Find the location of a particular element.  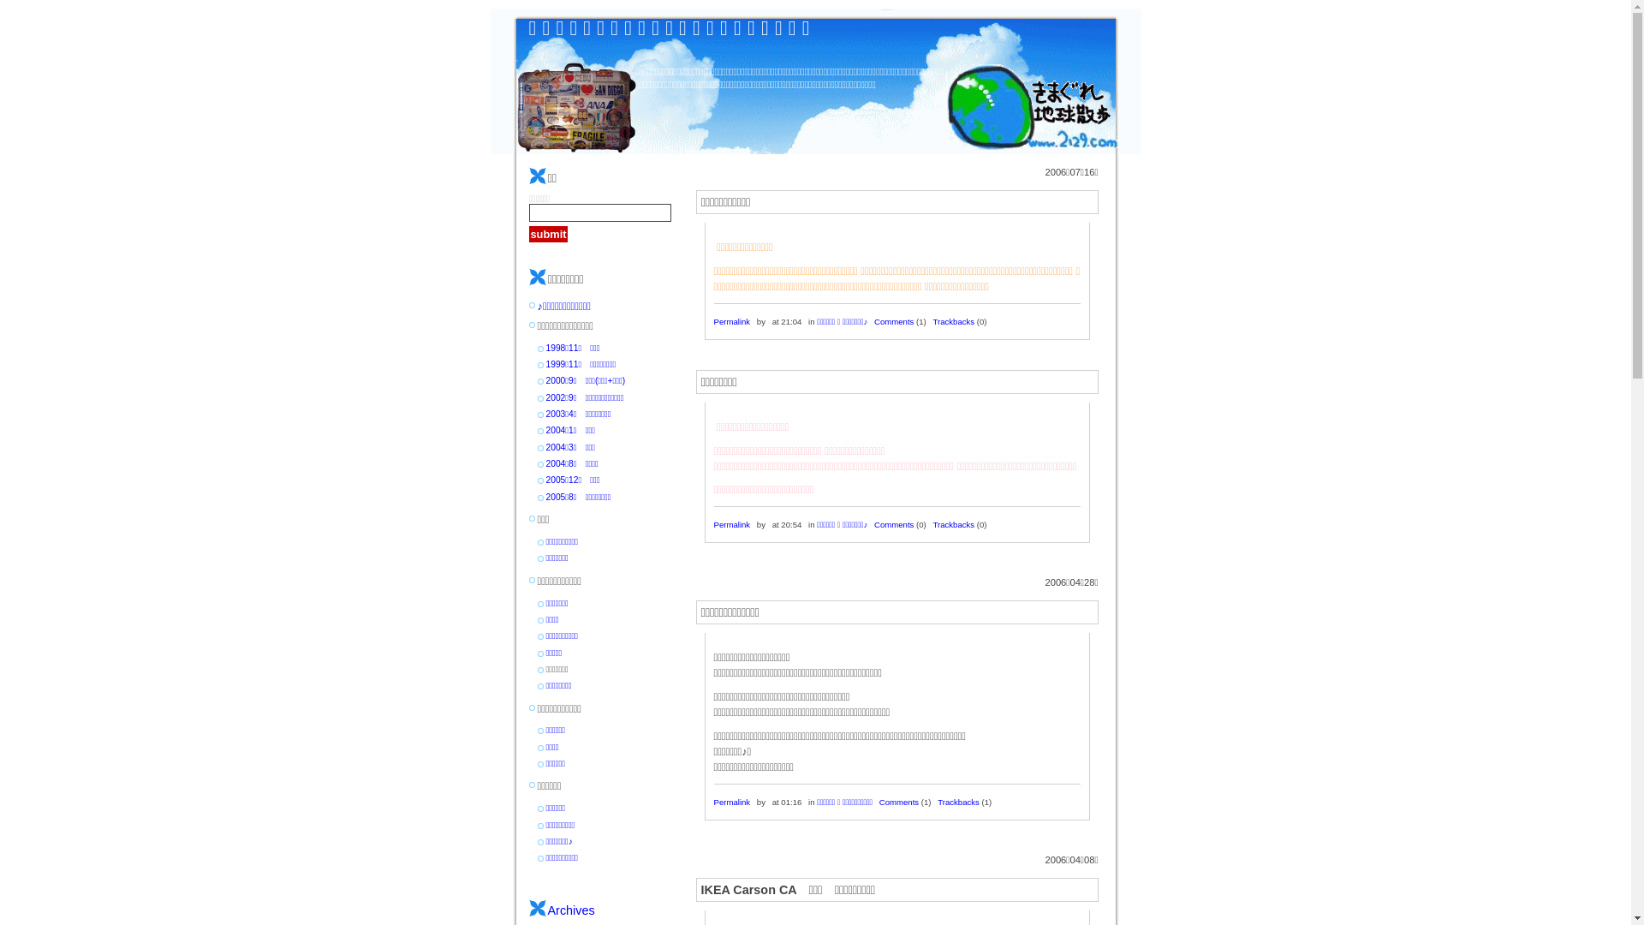

Trackbacks is located at coordinates (959, 802).